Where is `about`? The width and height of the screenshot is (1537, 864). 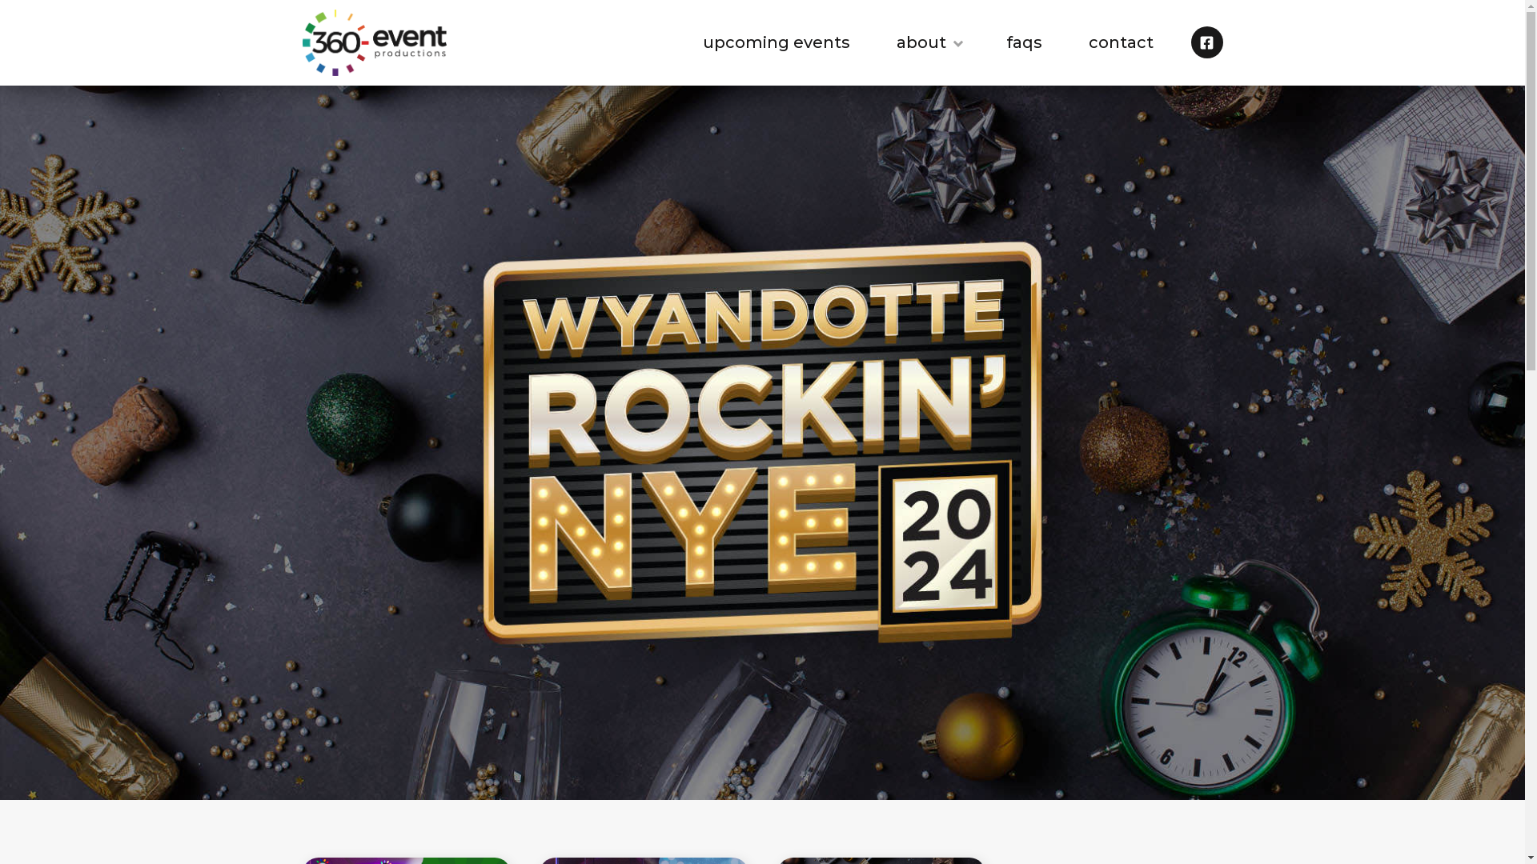 about is located at coordinates (929, 42).